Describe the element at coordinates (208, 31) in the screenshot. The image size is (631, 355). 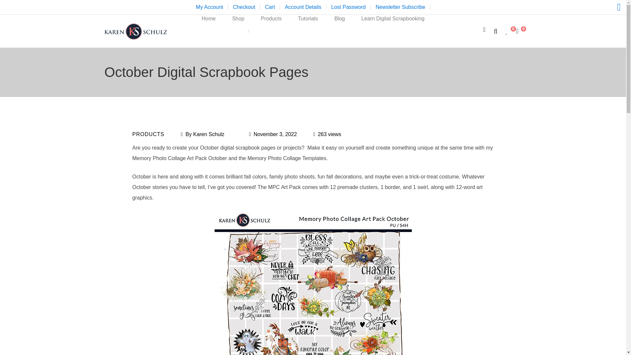
I see `Home` at that location.